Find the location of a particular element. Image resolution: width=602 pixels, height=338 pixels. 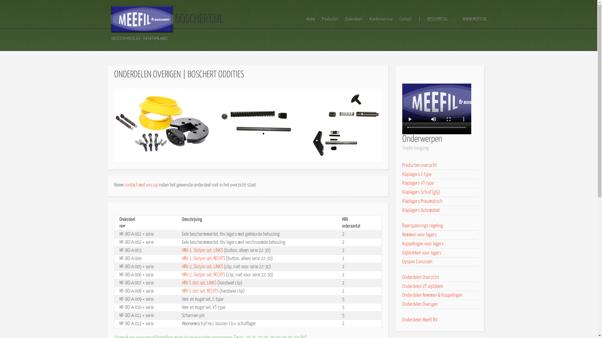

HRV-2, Slotpin set, RECHTS is located at coordinates (203, 275).